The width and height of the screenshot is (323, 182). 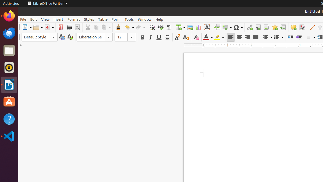 I want to click on Tools, so click(x=129, y=19).